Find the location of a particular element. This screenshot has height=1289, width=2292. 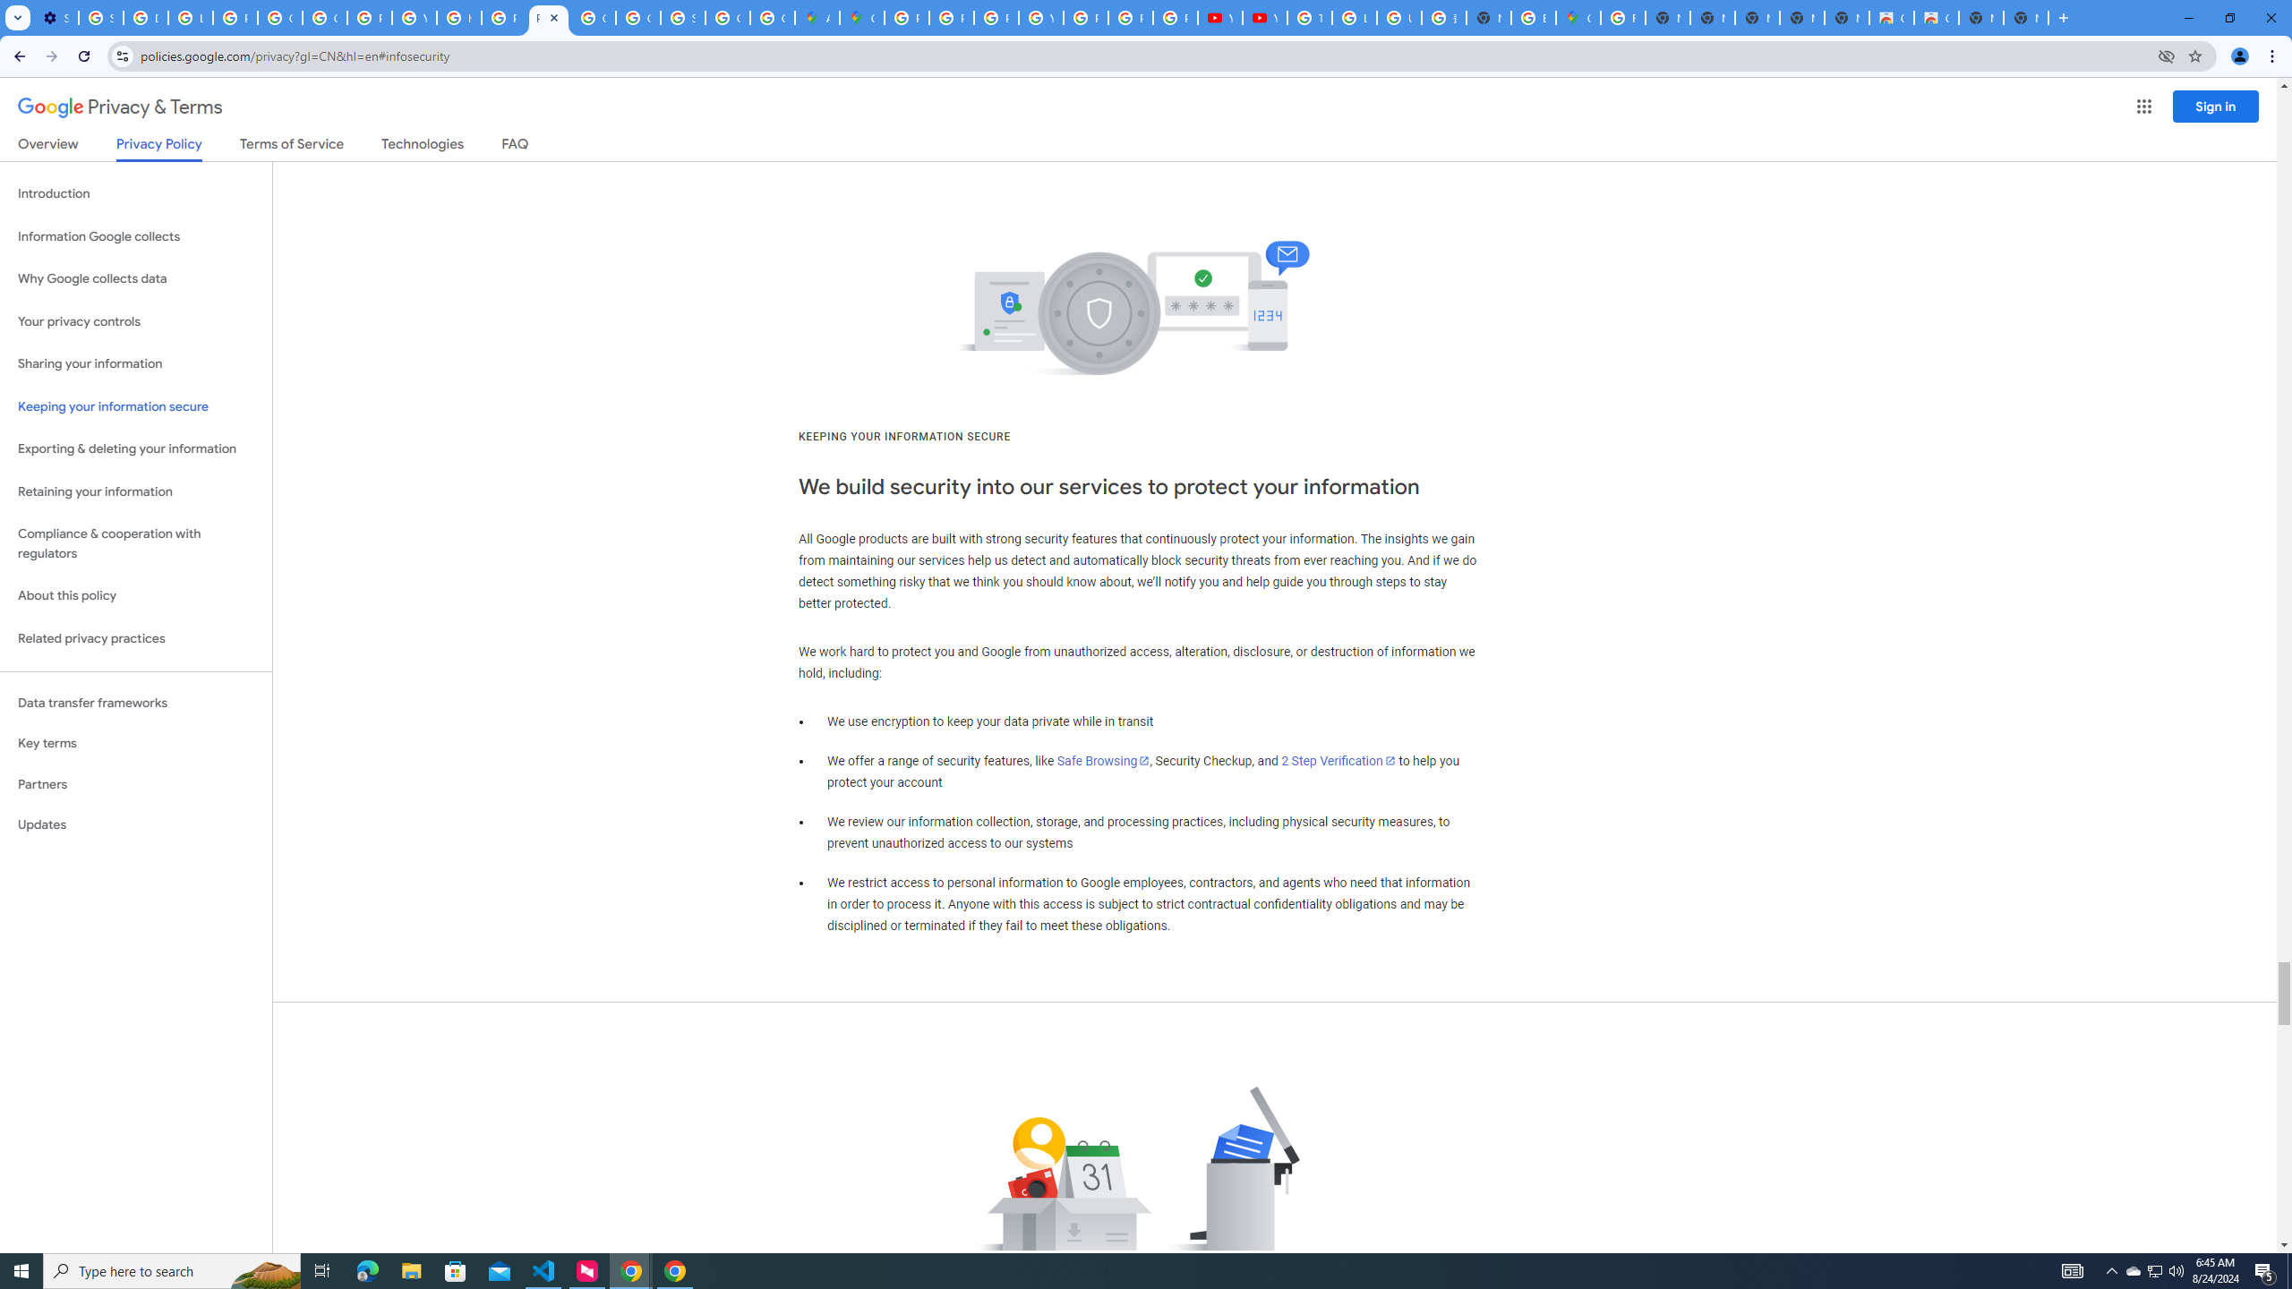

Introduction is located at coordinates (136, 193).